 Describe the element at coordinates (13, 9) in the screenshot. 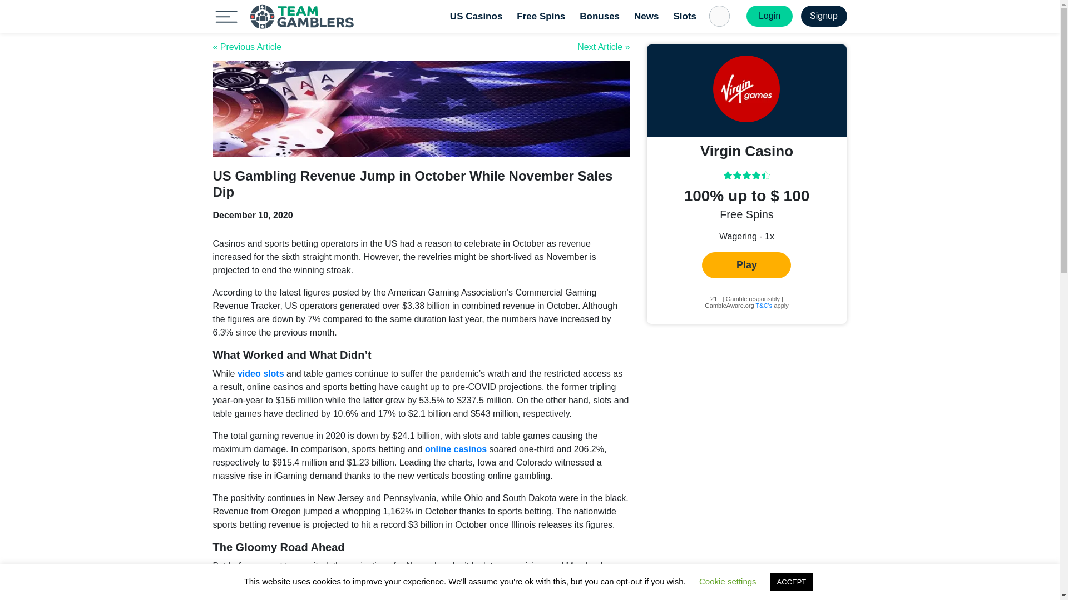

I see `Search` at that location.